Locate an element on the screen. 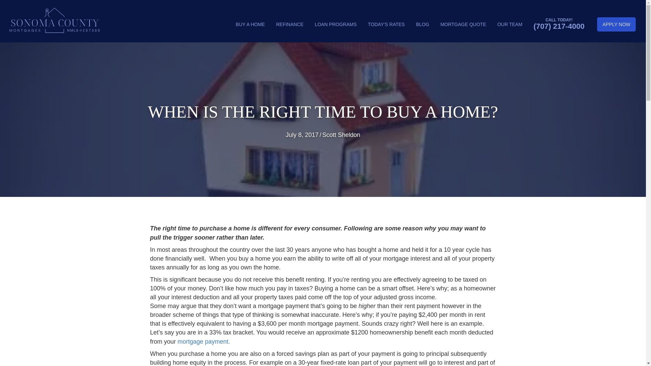 This screenshot has width=651, height=366. APPLY NOW is located at coordinates (616, 24).